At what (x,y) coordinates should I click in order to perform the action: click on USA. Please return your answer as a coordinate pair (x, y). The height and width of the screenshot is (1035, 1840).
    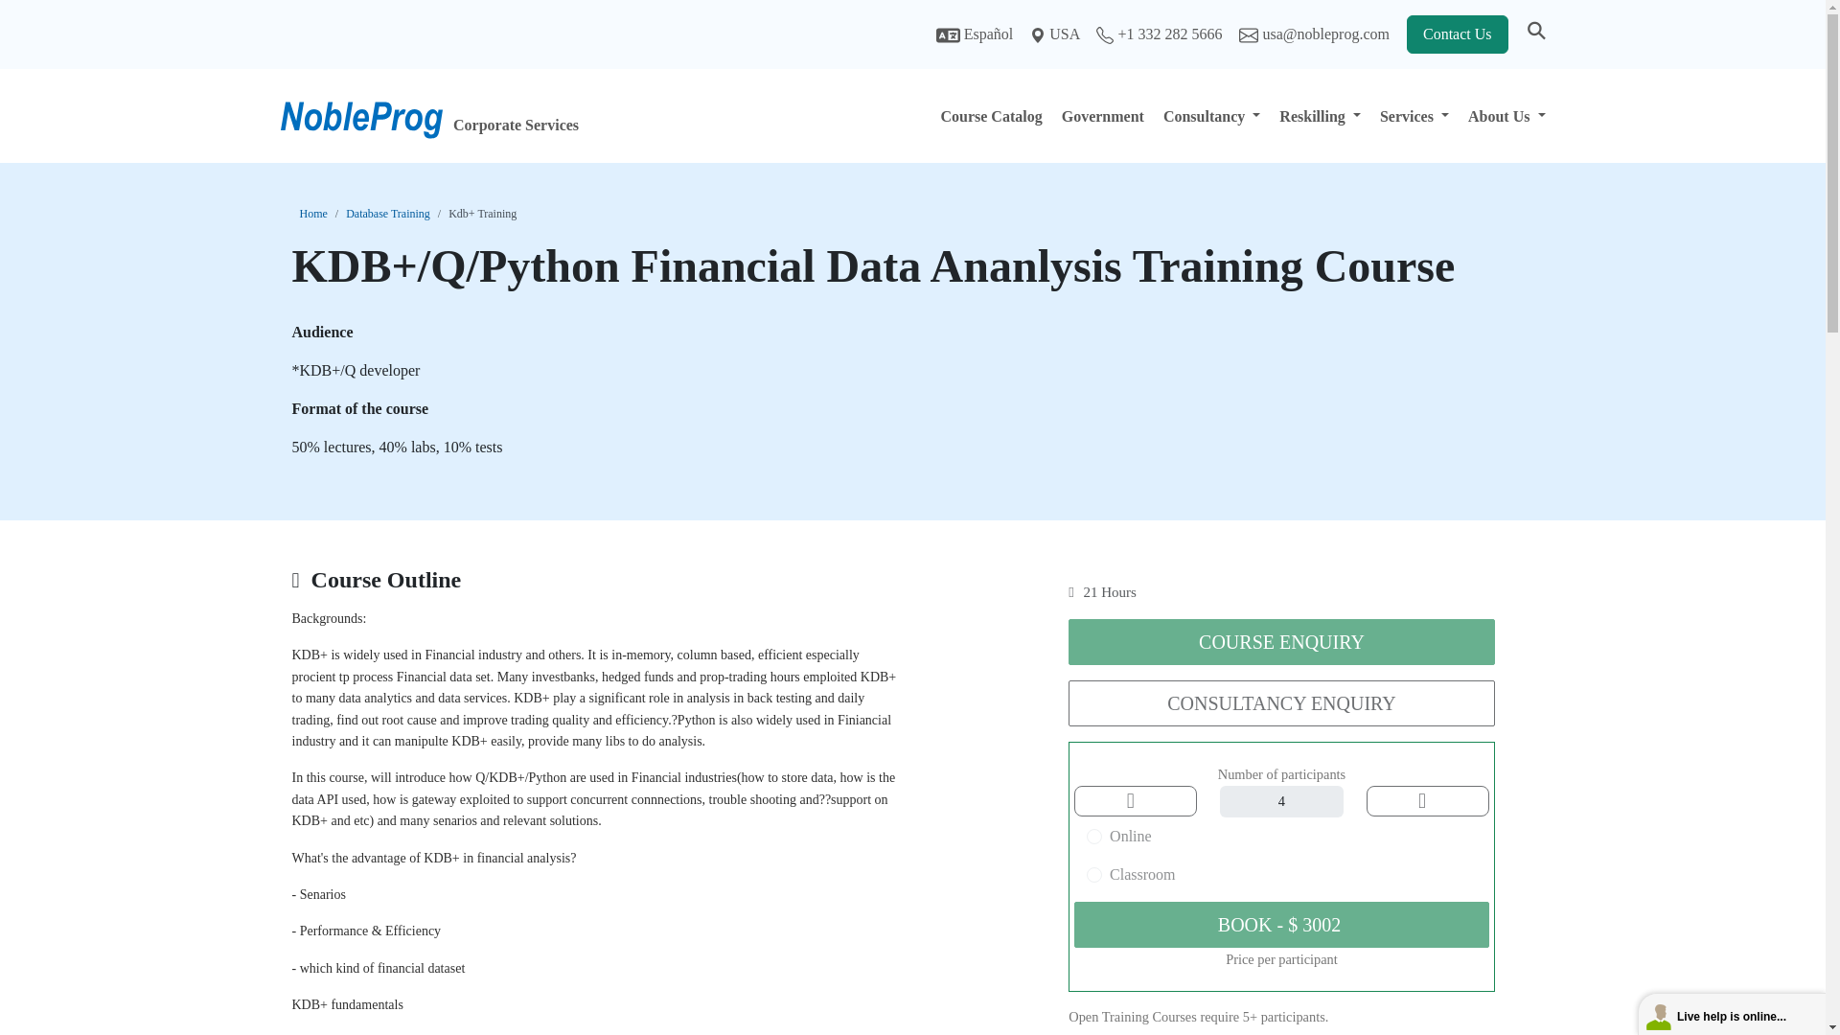
    Looking at the image, I should click on (1056, 34).